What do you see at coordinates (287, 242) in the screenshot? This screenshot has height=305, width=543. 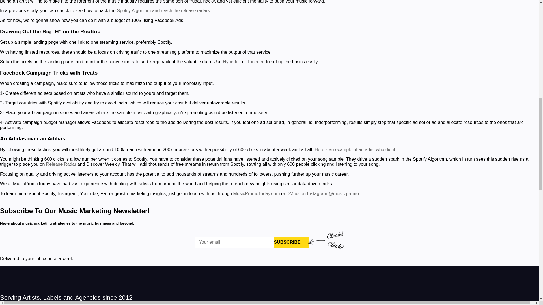 I see `SUBSCRIBE` at bounding box center [287, 242].